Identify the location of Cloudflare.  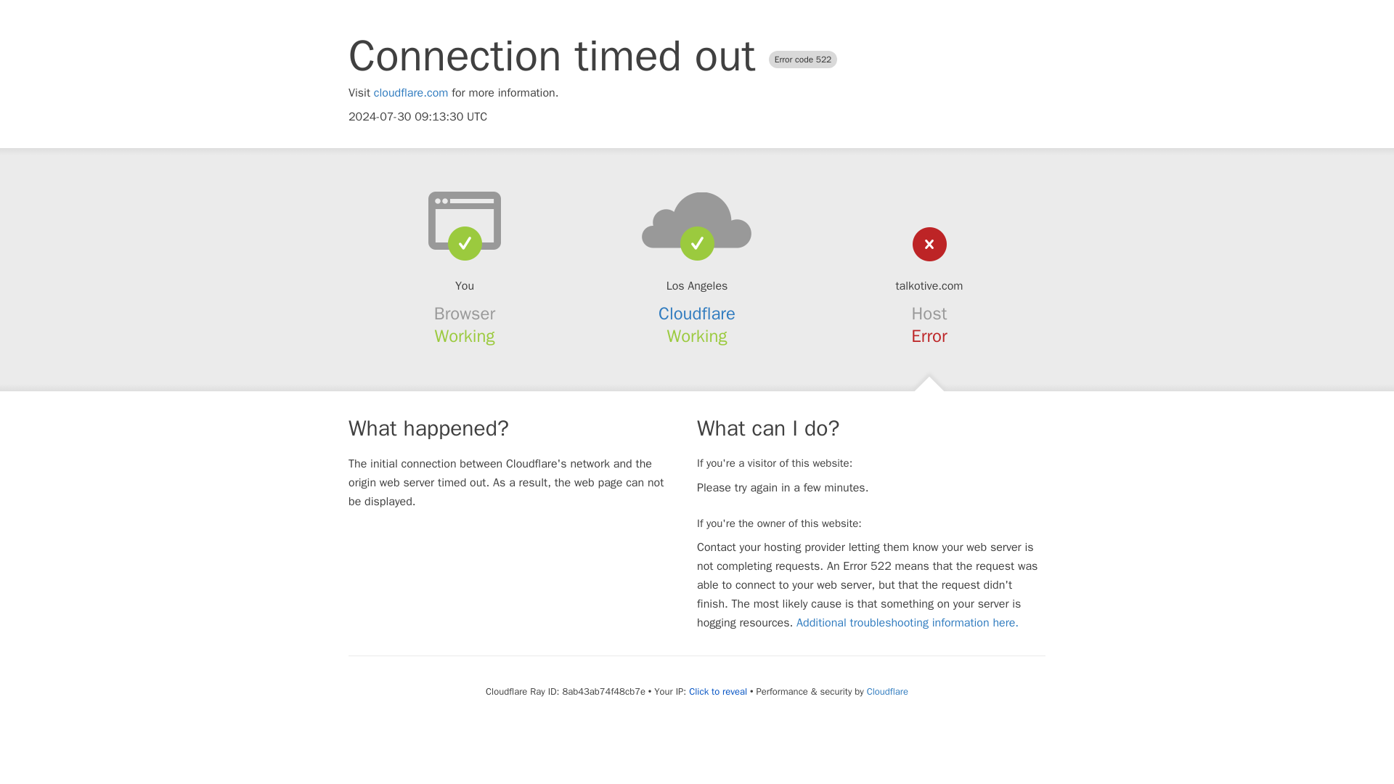
(887, 691).